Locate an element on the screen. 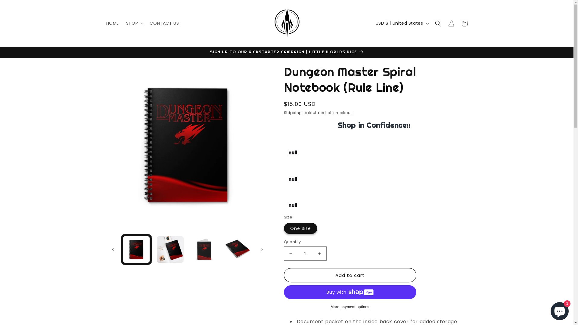 This screenshot has width=578, height=325. Skip to product information is located at coordinates (124, 71).